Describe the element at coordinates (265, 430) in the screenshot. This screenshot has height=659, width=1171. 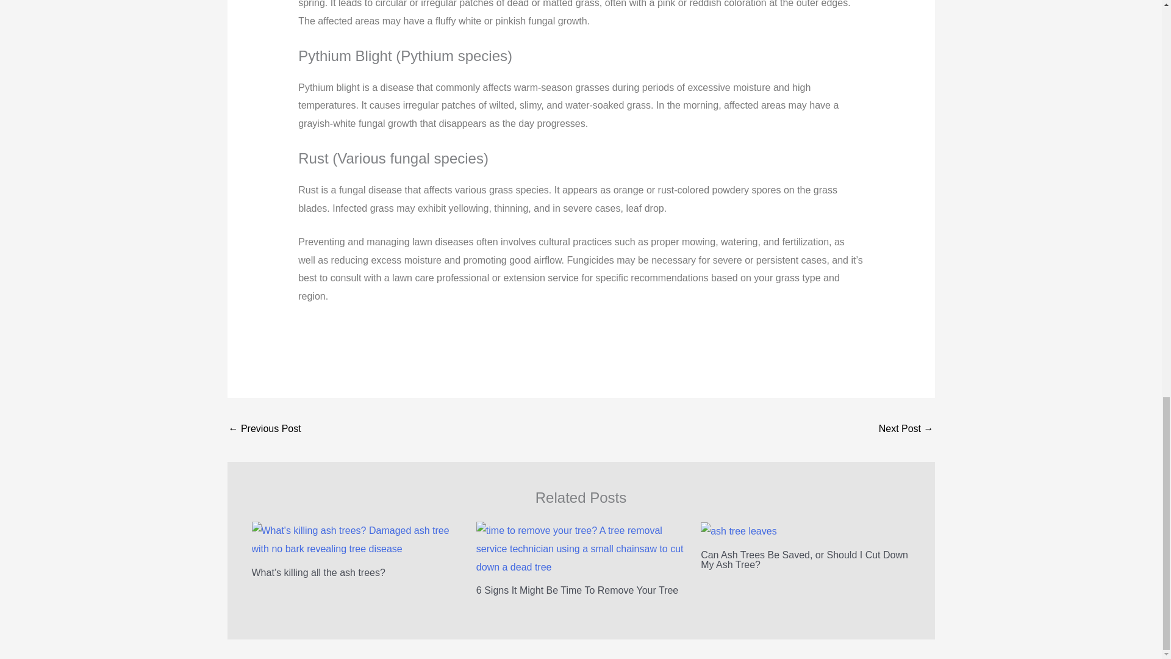
I see `Can Ash Trees Be Saved, or Should I Cut Down My Ash Tree?` at that location.